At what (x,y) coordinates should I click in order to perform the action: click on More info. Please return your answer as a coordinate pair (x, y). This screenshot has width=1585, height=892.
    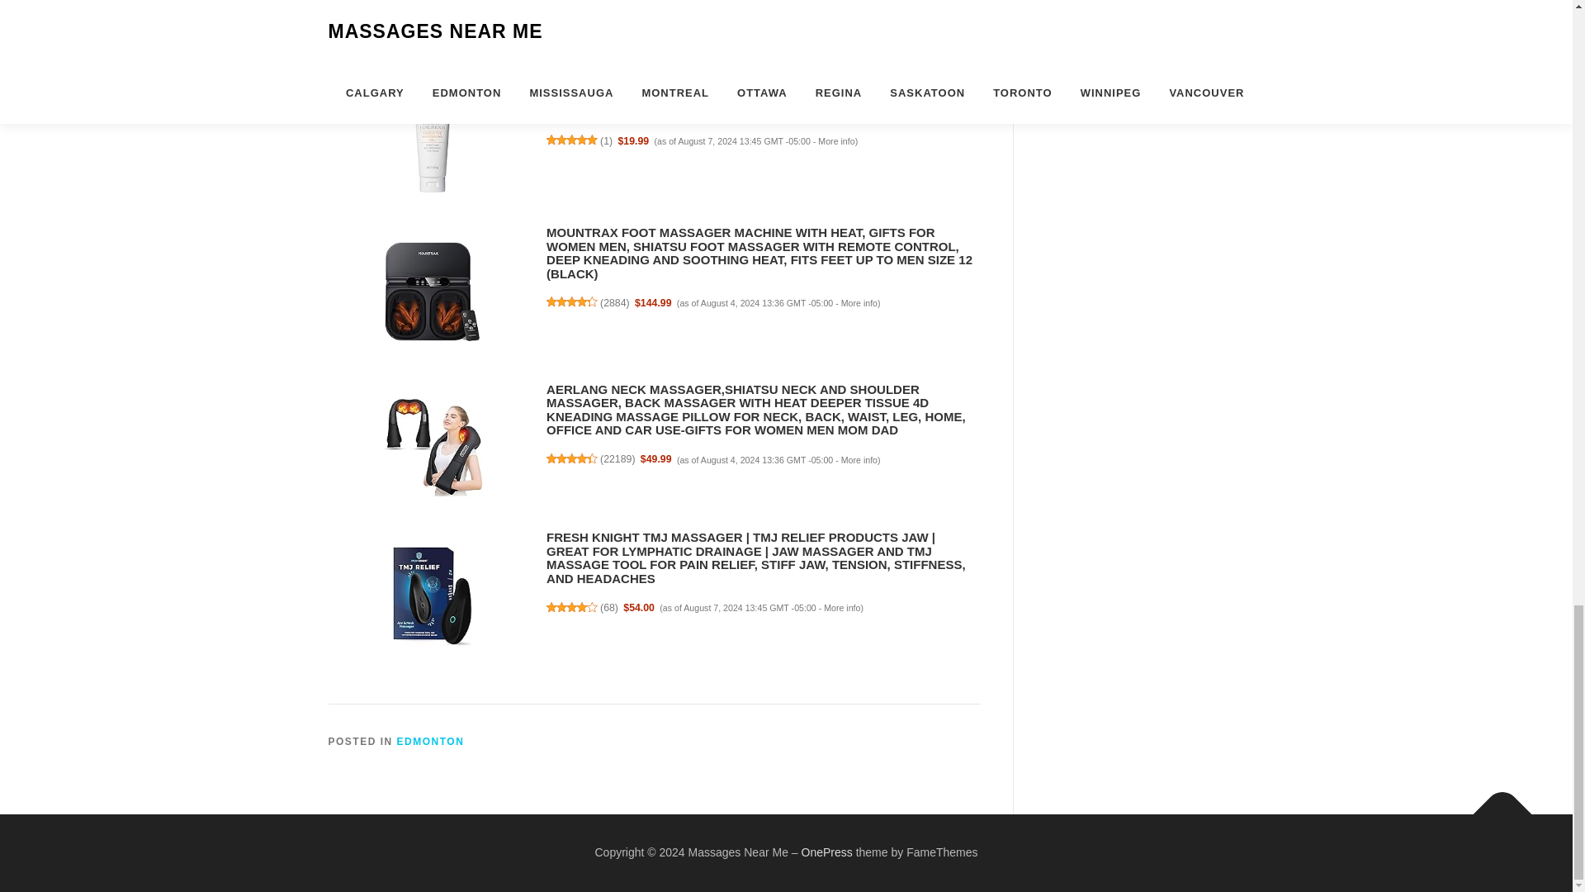
    Looking at the image, I should click on (835, 141).